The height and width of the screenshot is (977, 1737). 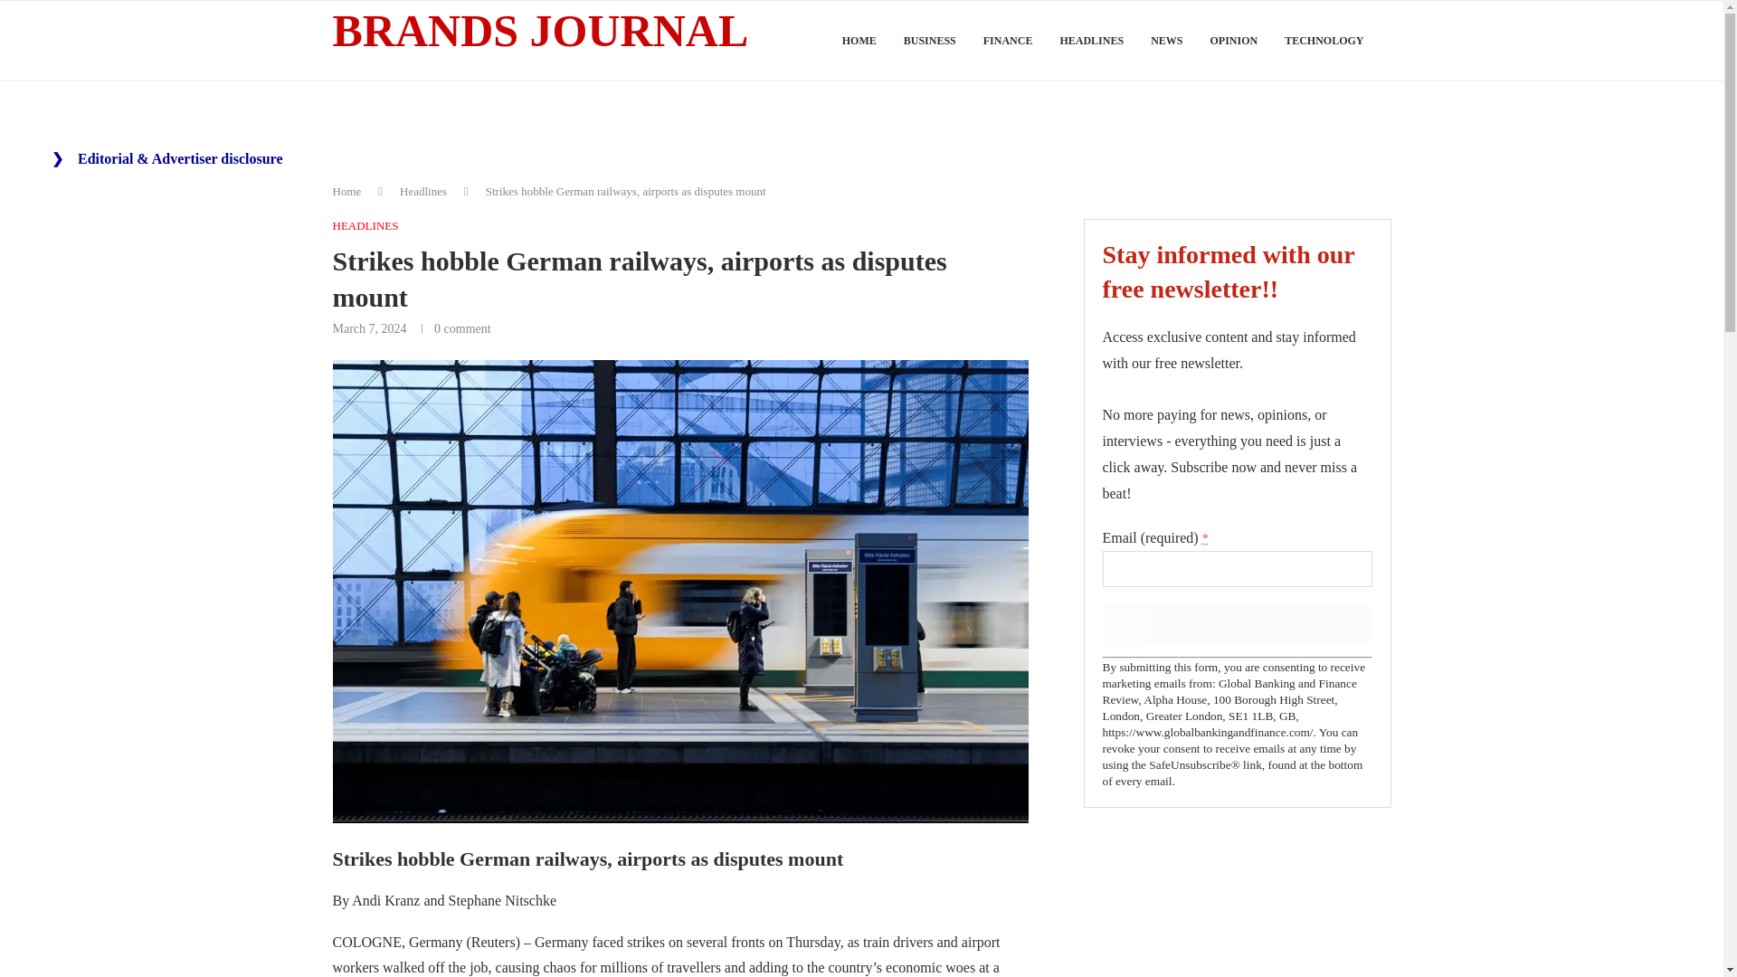 What do you see at coordinates (365, 226) in the screenshot?
I see `HEADLINES` at bounding box center [365, 226].